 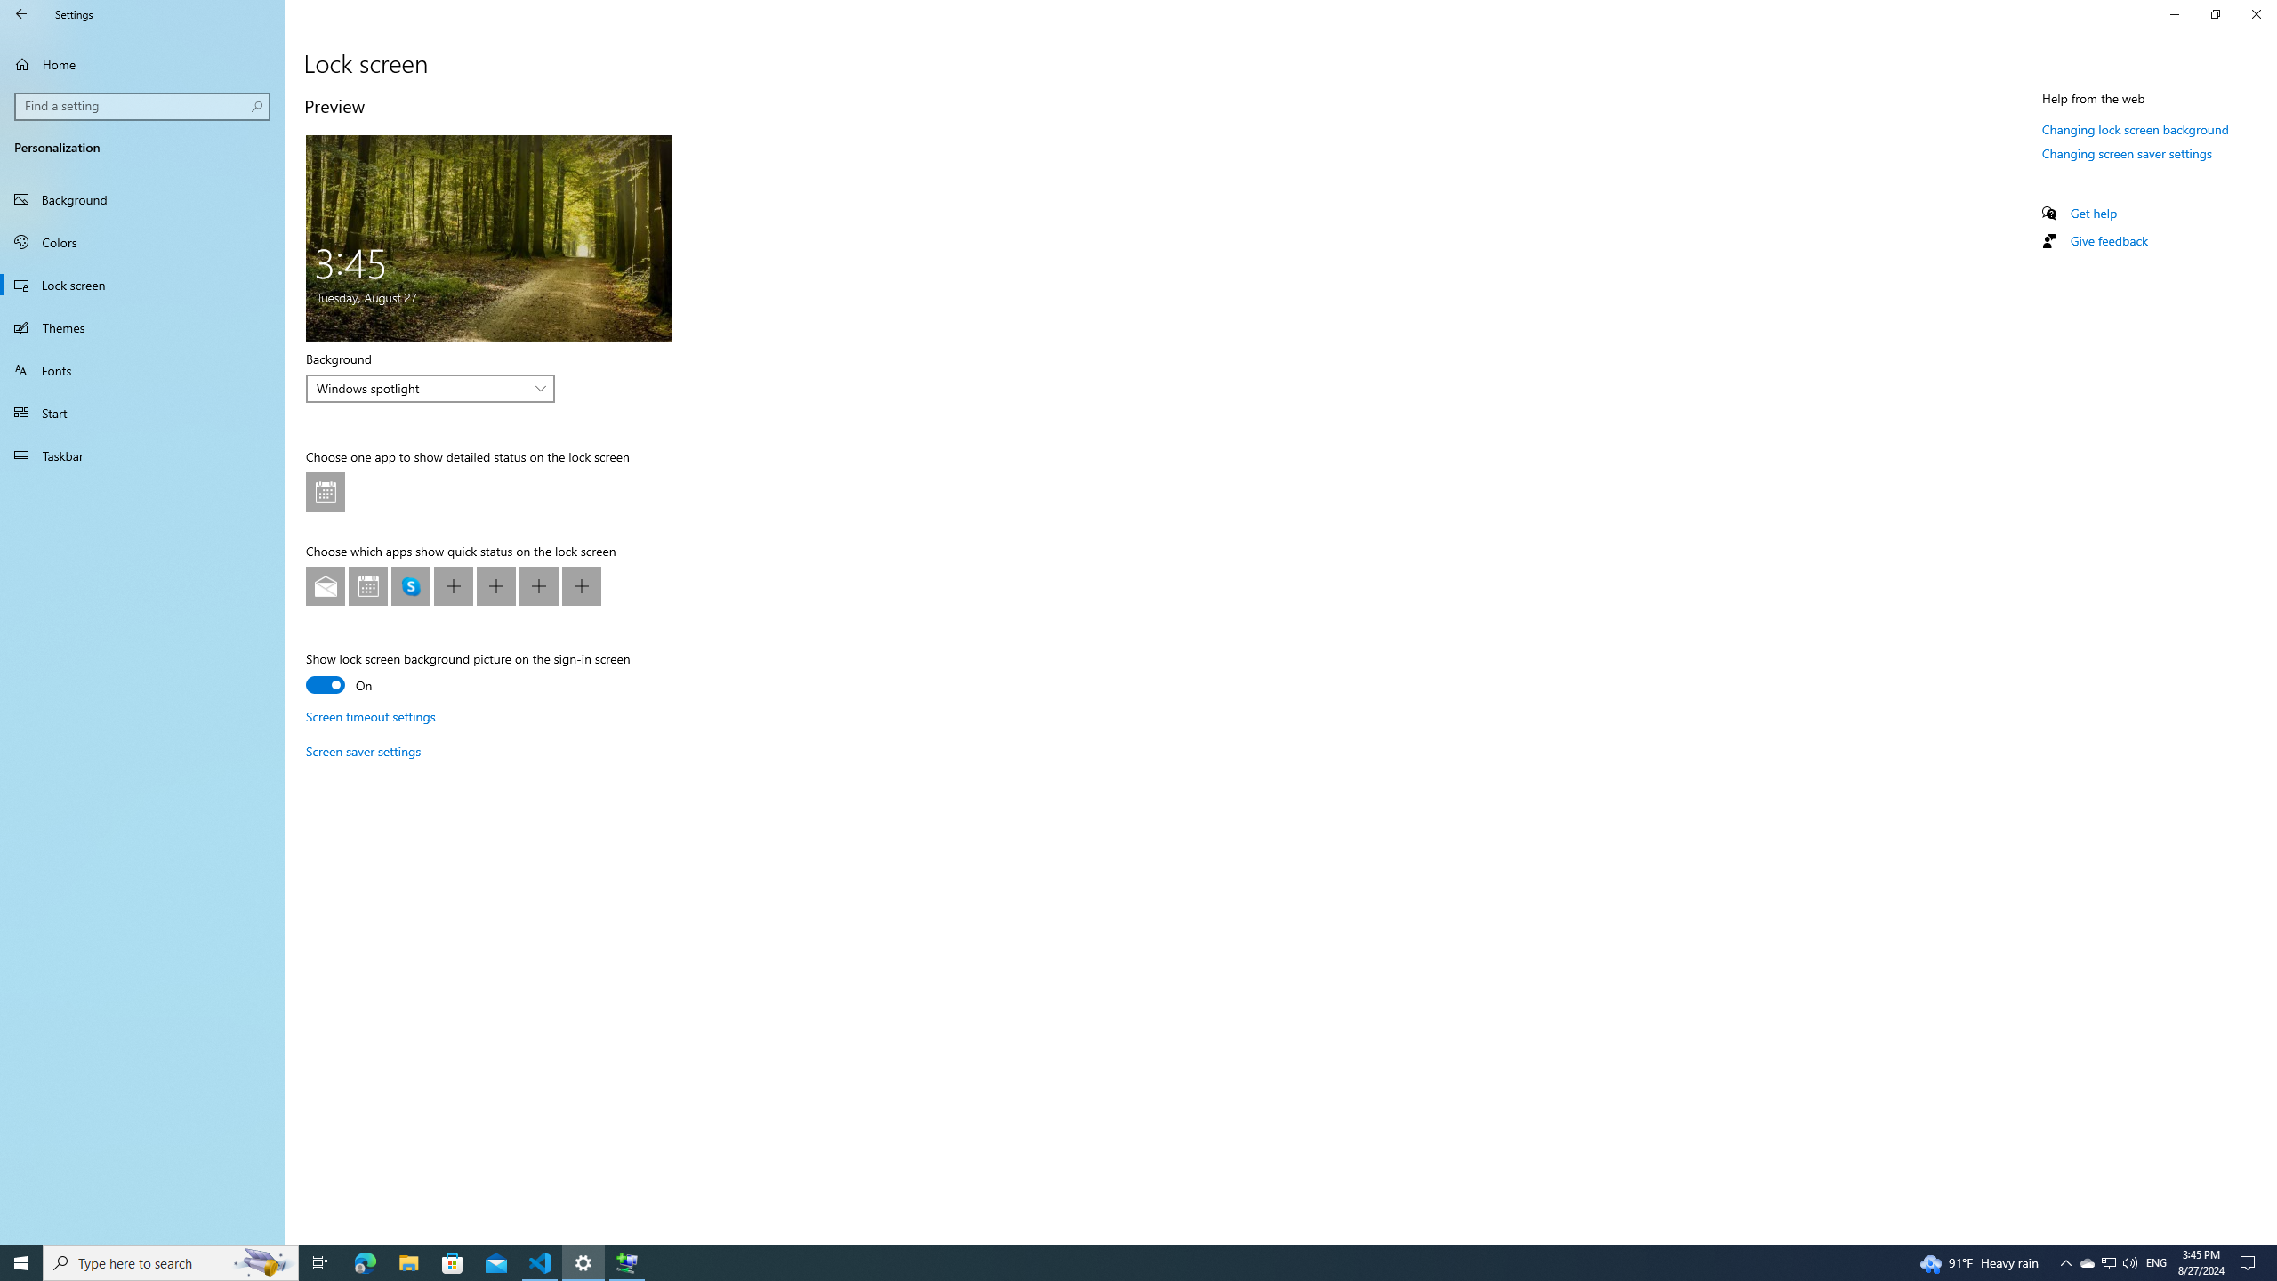 I want to click on Search box, Find a setting, so click(x=143, y=106).